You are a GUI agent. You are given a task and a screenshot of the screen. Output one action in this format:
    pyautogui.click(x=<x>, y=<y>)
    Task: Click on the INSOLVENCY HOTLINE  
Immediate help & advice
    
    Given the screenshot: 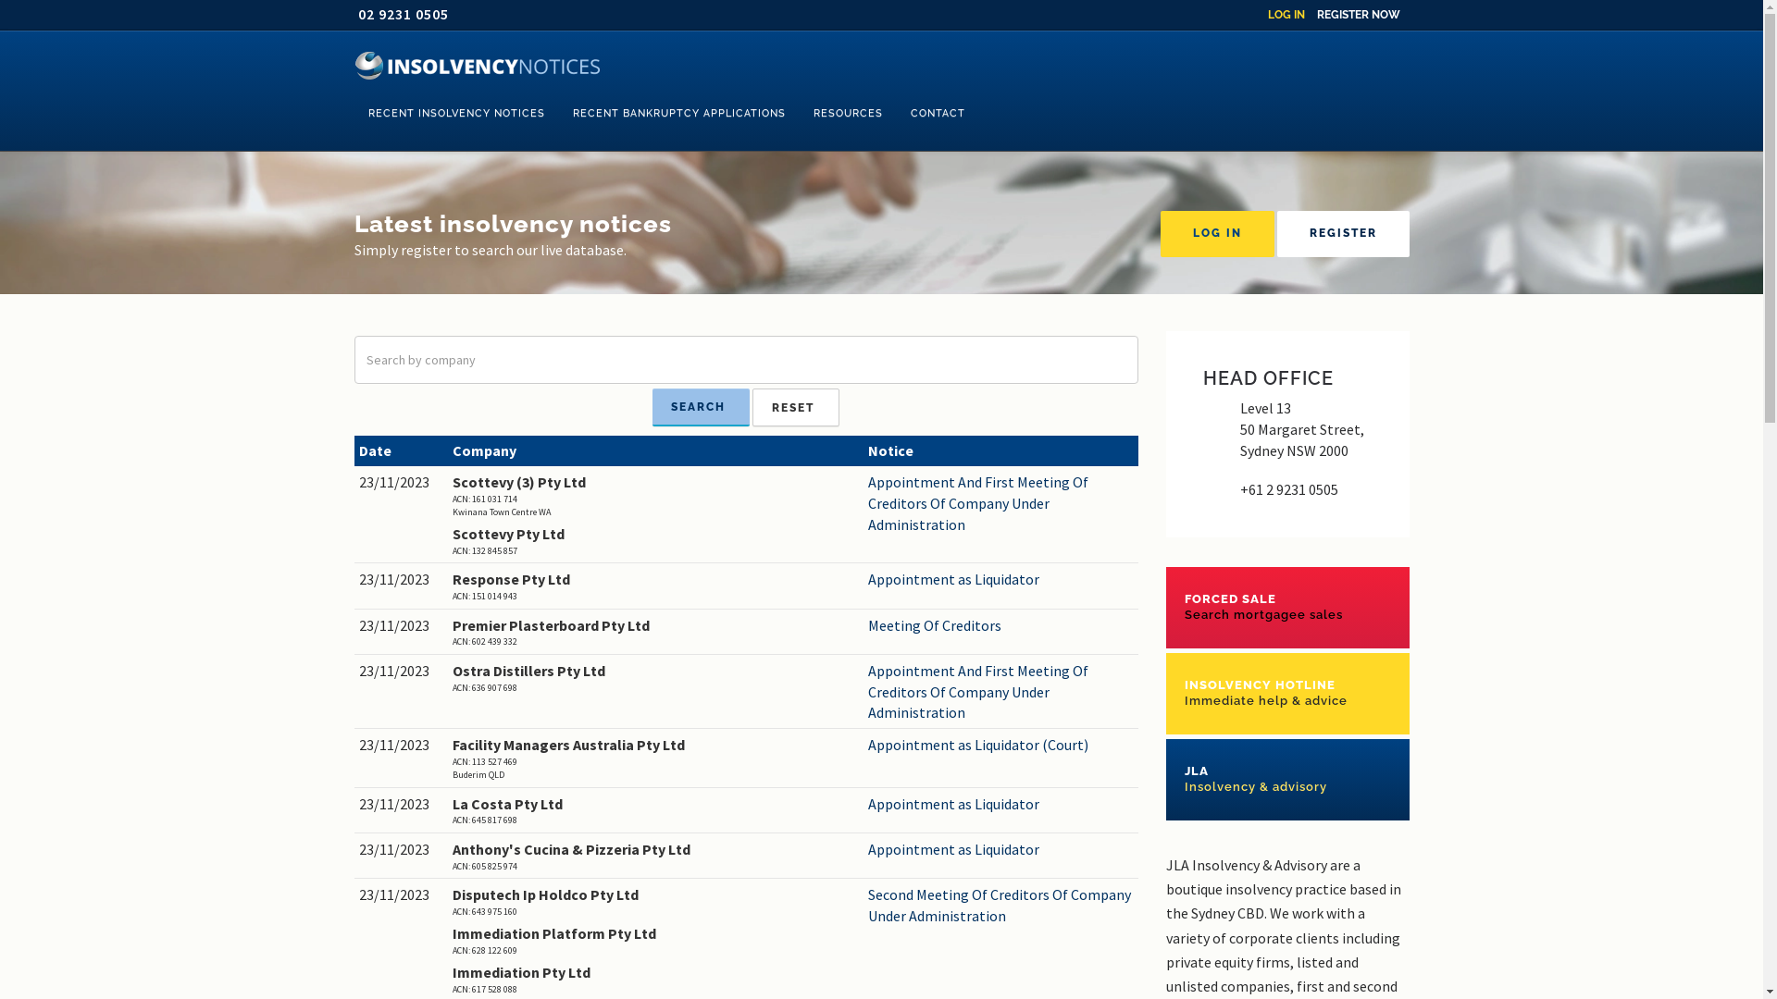 What is the action you would take?
    pyautogui.click(x=1288, y=694)
    